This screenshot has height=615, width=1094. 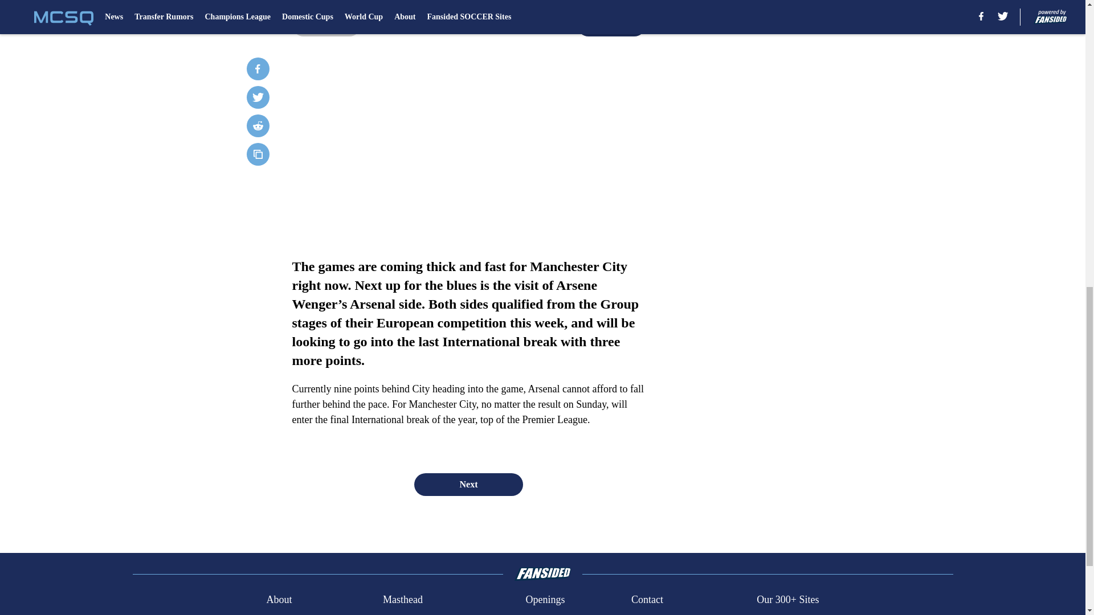 What do you see at coordinates (279, 600) in the screenshot?
I see `About` at bounding box center [279, 600].